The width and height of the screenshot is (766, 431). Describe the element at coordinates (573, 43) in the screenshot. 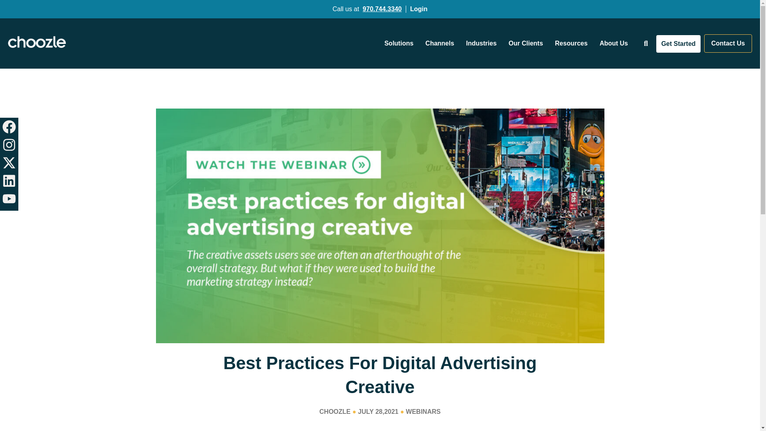

I see `Resources` at that location.